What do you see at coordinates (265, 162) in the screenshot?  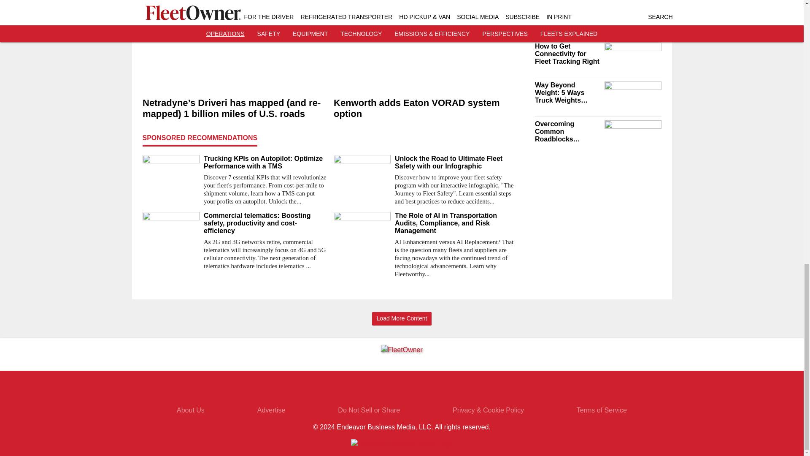 I see `Trucking KPIs on Autopilot: Optimize Performance with a TMS` at bounding box center [265, 162].